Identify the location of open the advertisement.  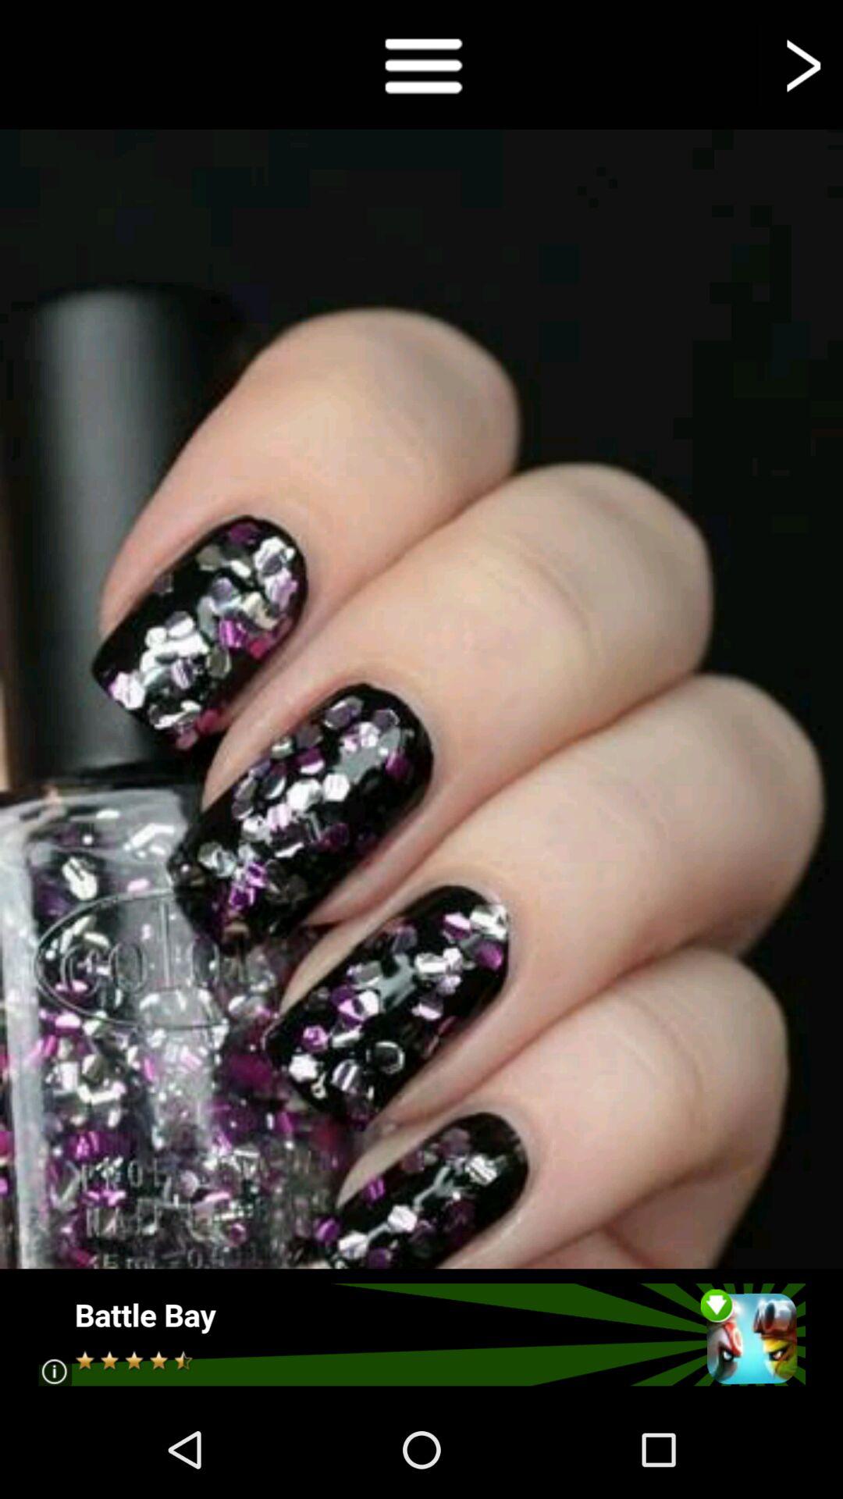
(421, 1335).